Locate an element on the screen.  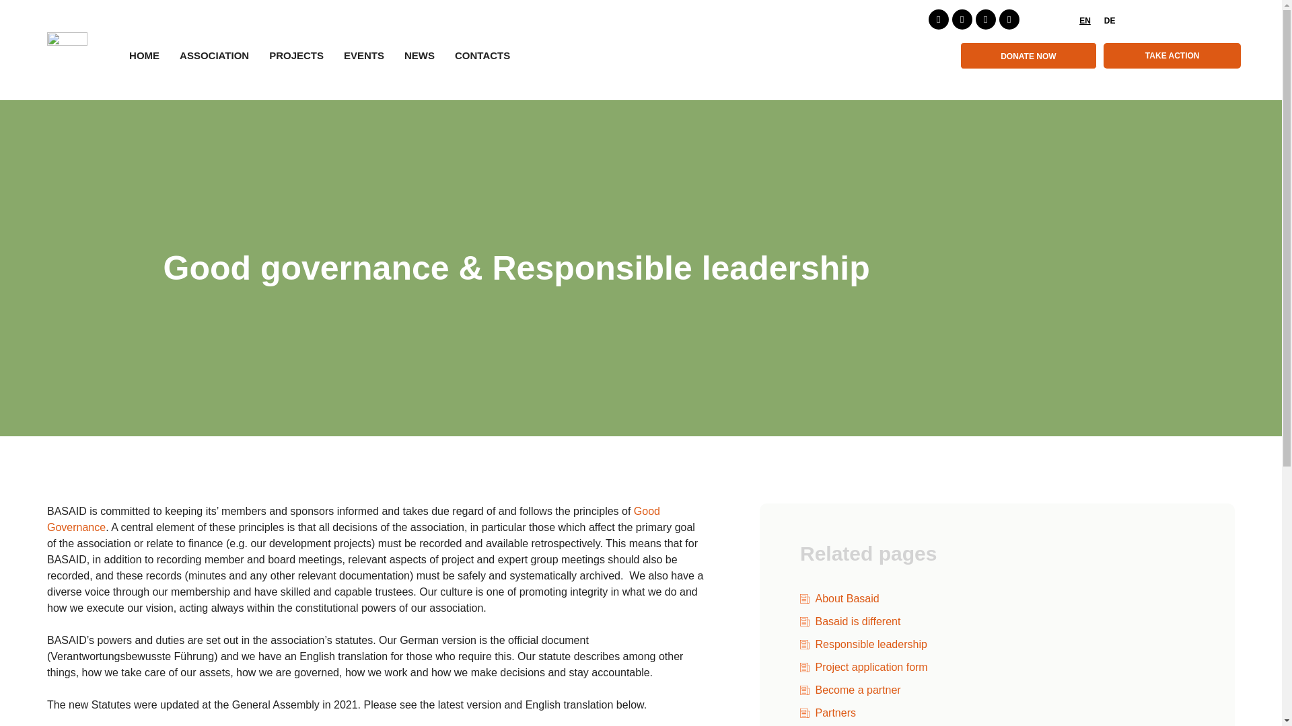
ASSOCIATION is located at coordinates (214, 55).